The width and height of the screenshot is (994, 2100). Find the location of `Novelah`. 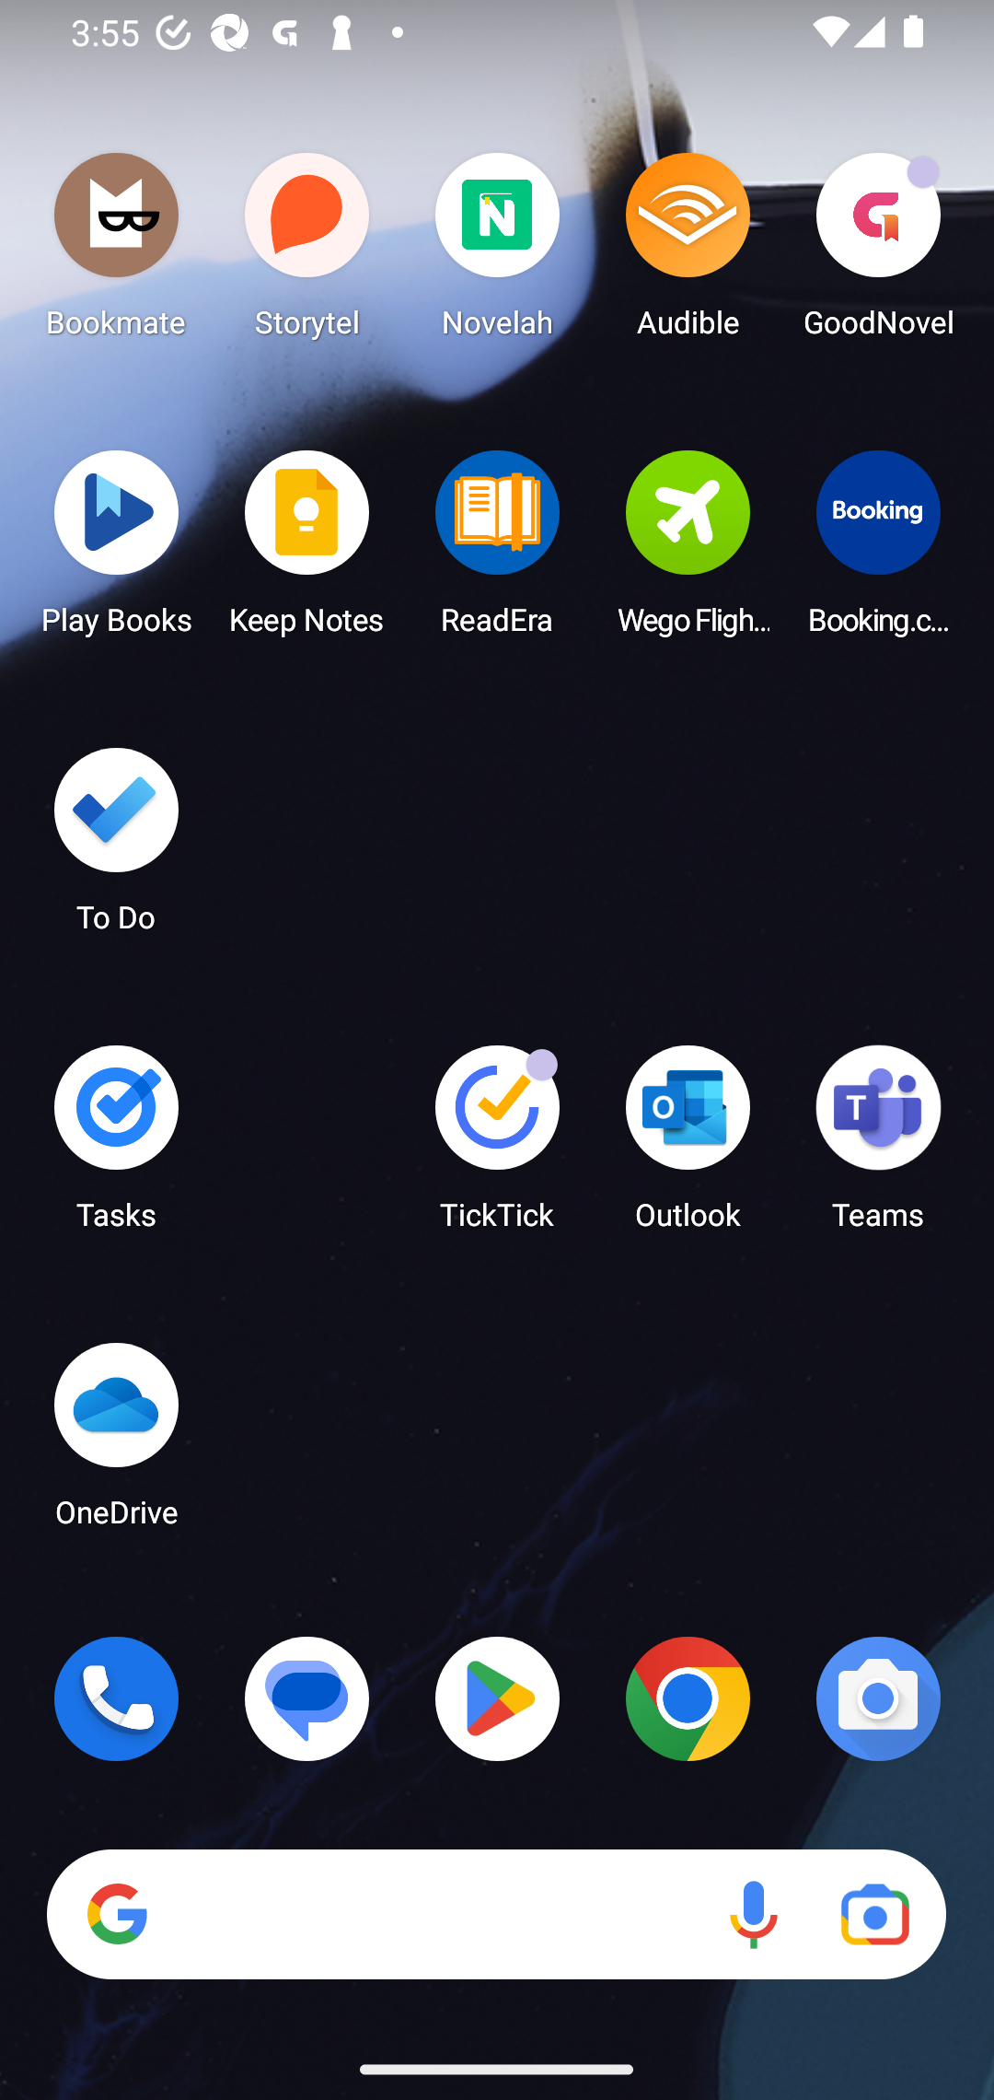

Novelah is located at coordinates (497, 252).